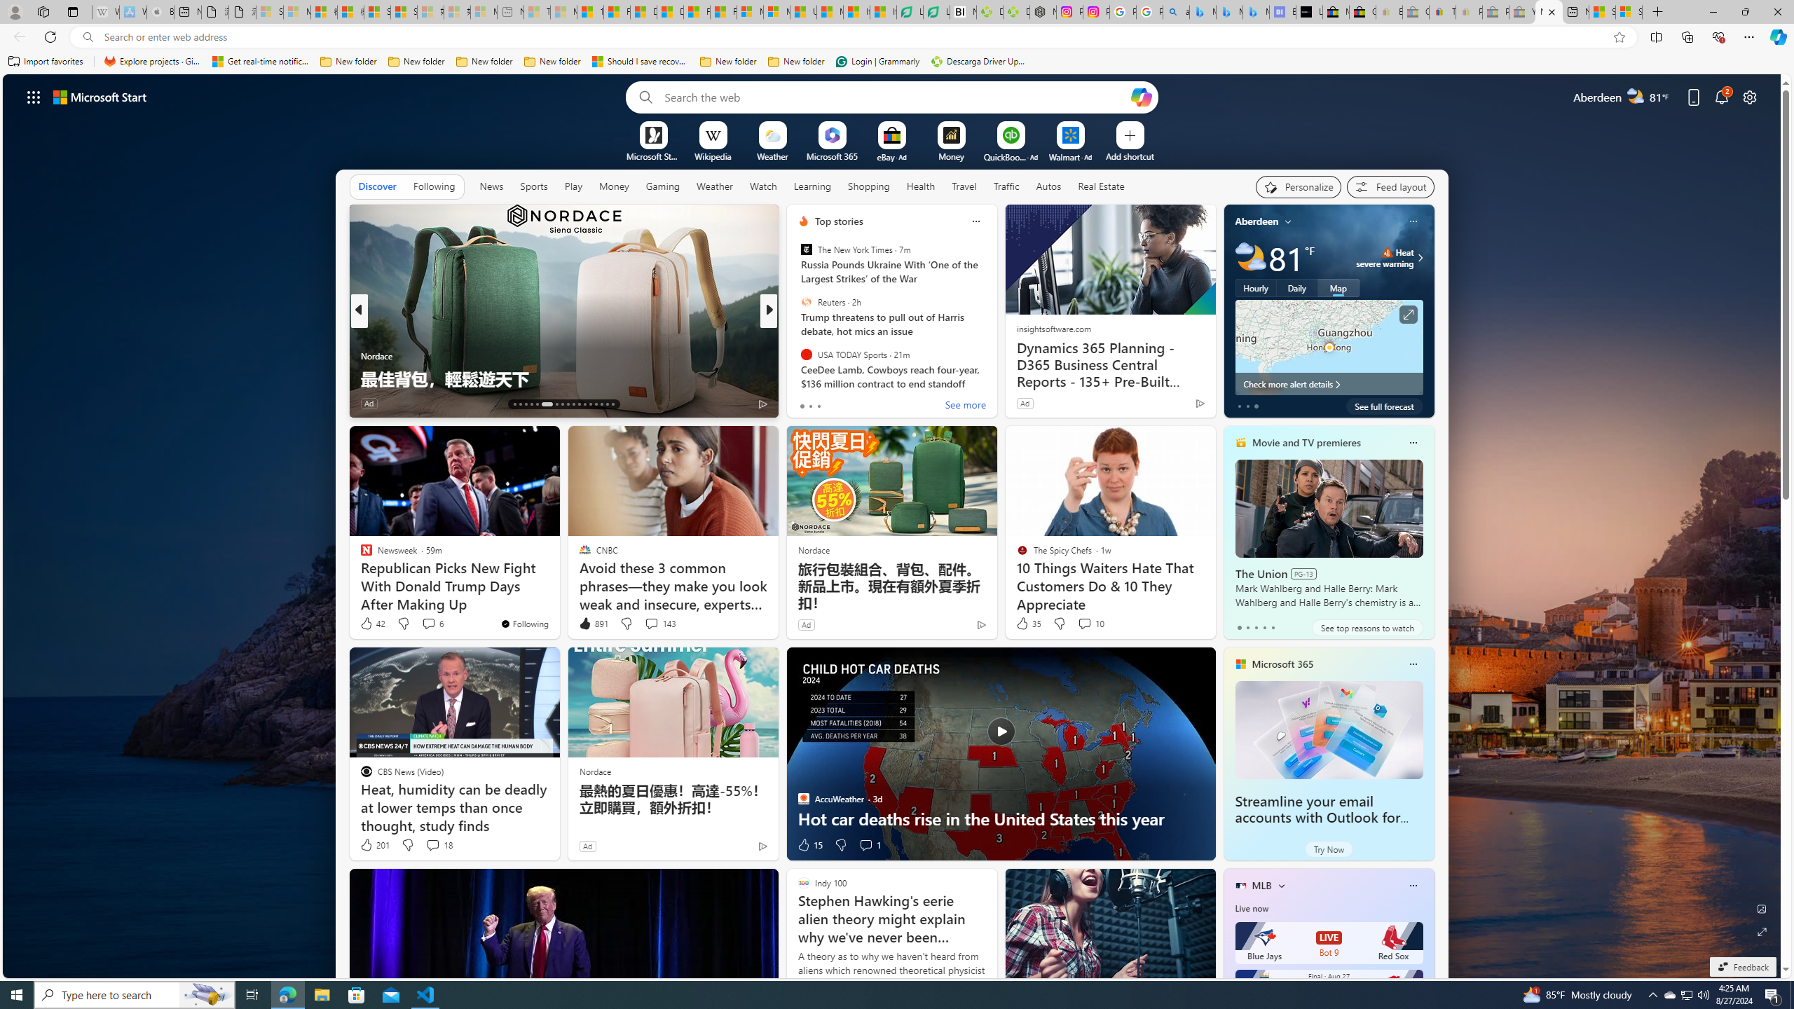 The height and width of the screenshot is (1009, 1794). I want to click on tab-3, so click(1264, 627).